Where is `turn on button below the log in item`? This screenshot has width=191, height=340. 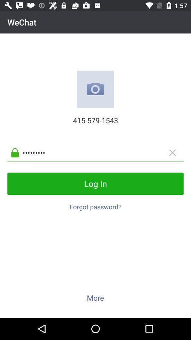 turn on button below the log in item is located at coordinates (95, 205).